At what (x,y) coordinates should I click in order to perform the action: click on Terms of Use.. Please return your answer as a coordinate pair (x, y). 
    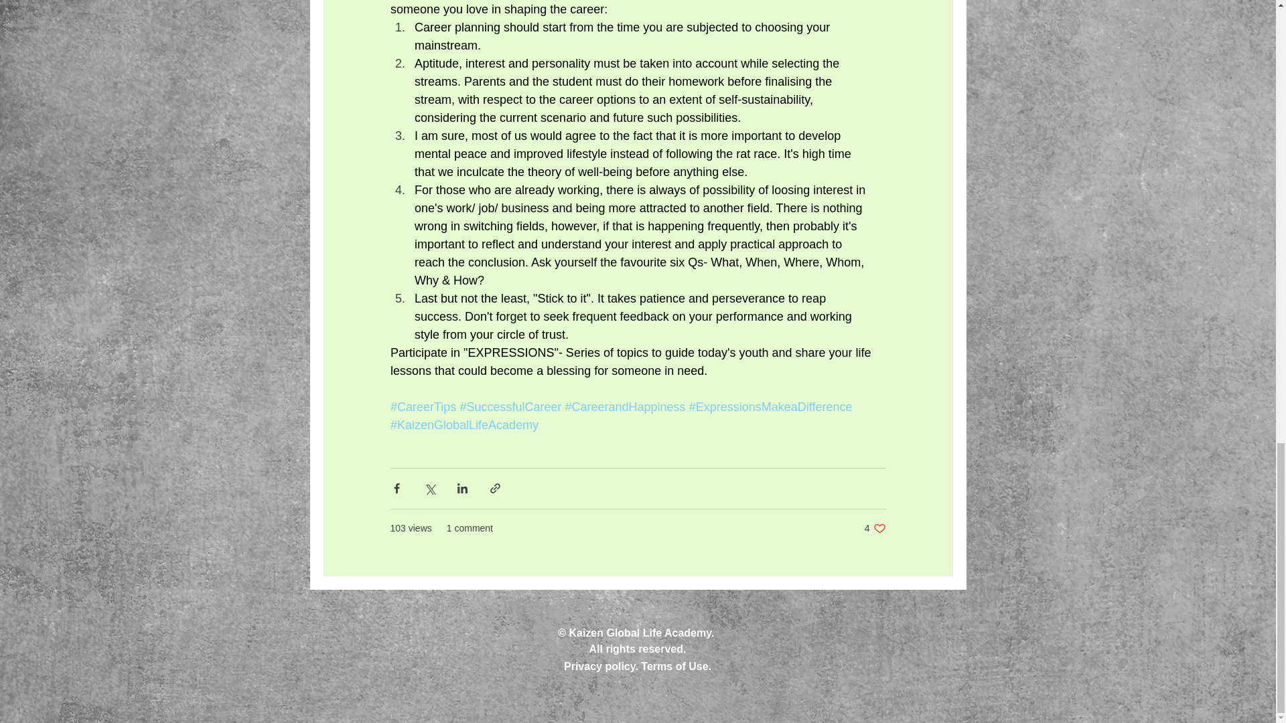
    Looking at the image, I should click on (875, 528).